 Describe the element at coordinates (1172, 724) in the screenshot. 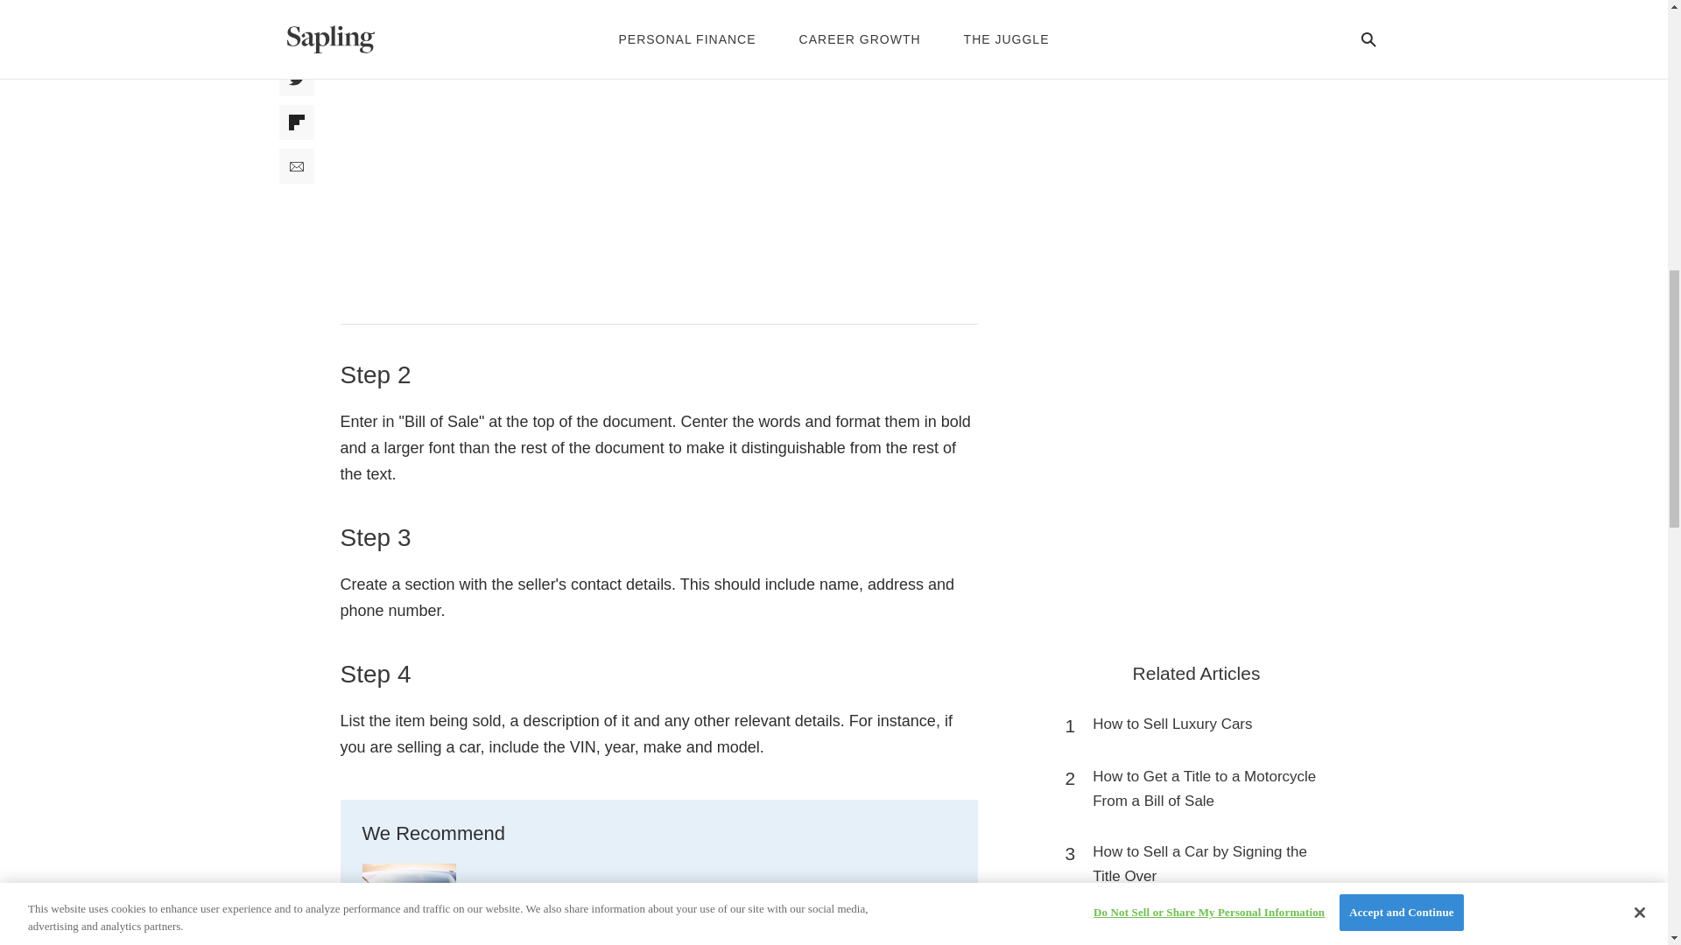

I see `How to Sell Luxury Cars` at that location.